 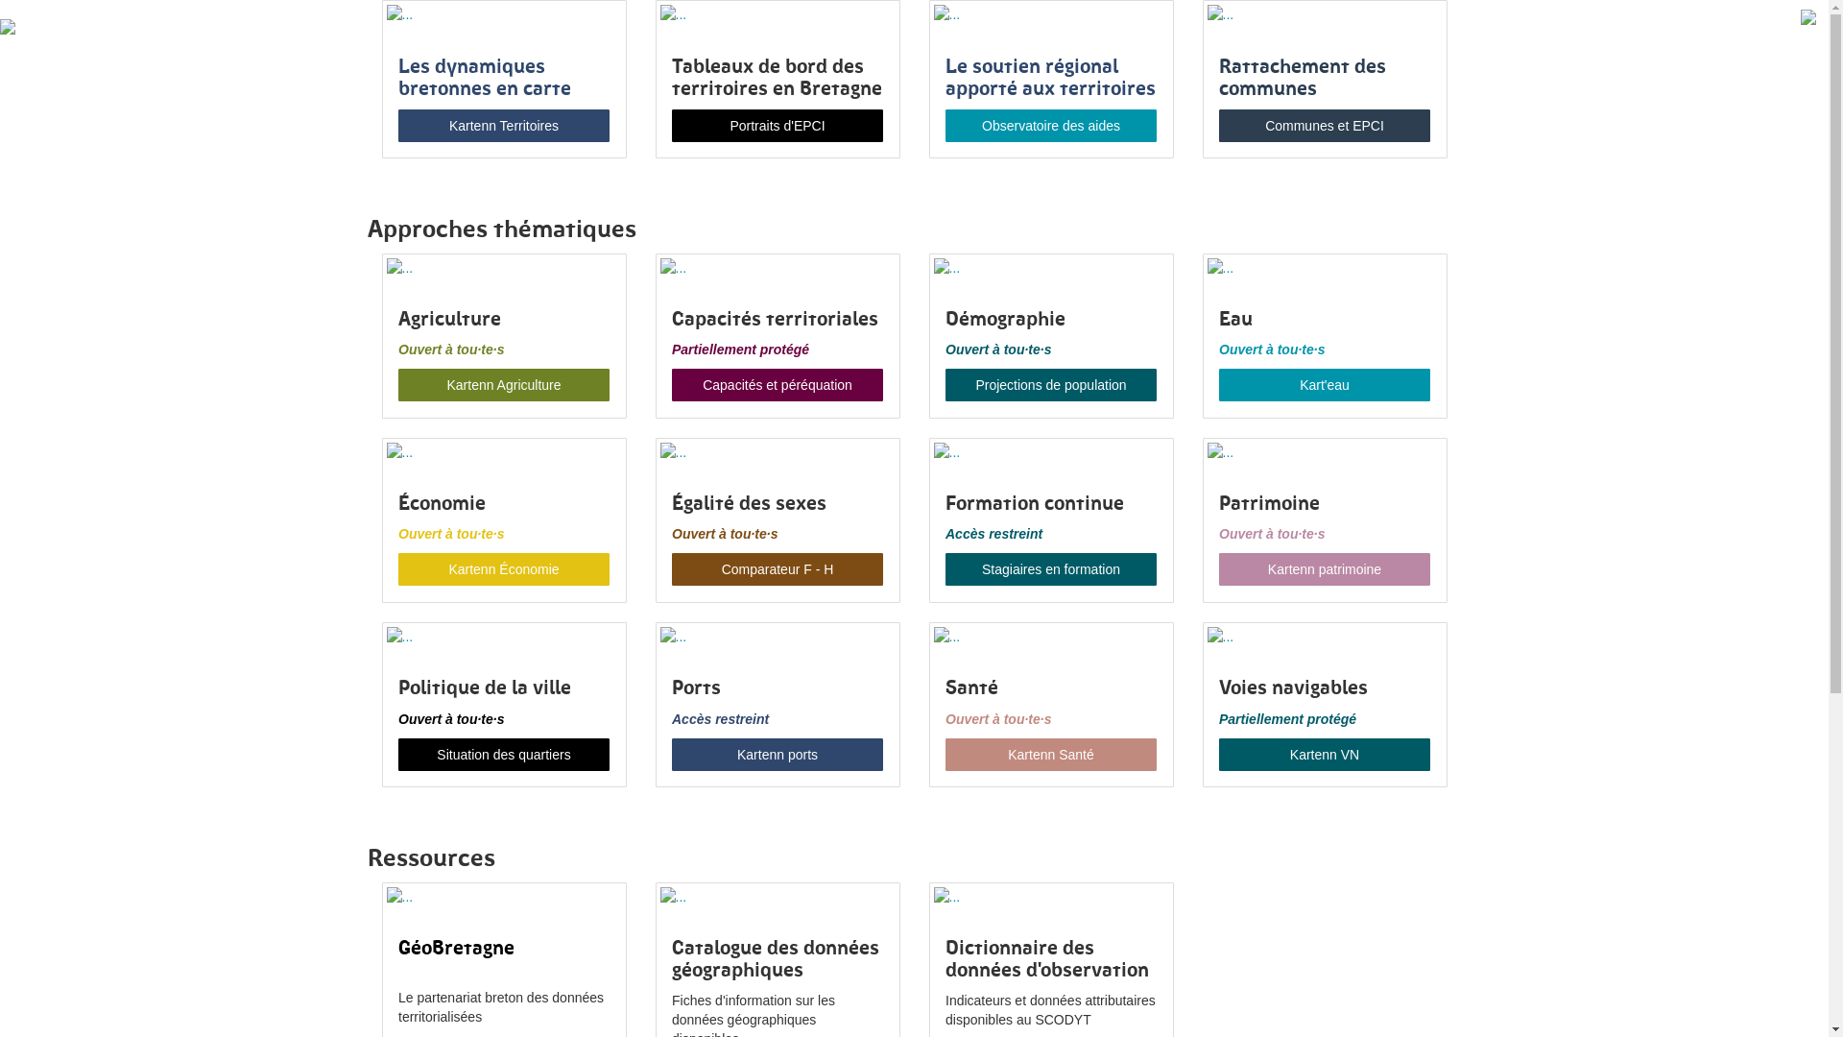 What do you see at coordinates (1050, 268) in the screenshot?
I see `Charger l'application` at bounding box center [1050, 268].